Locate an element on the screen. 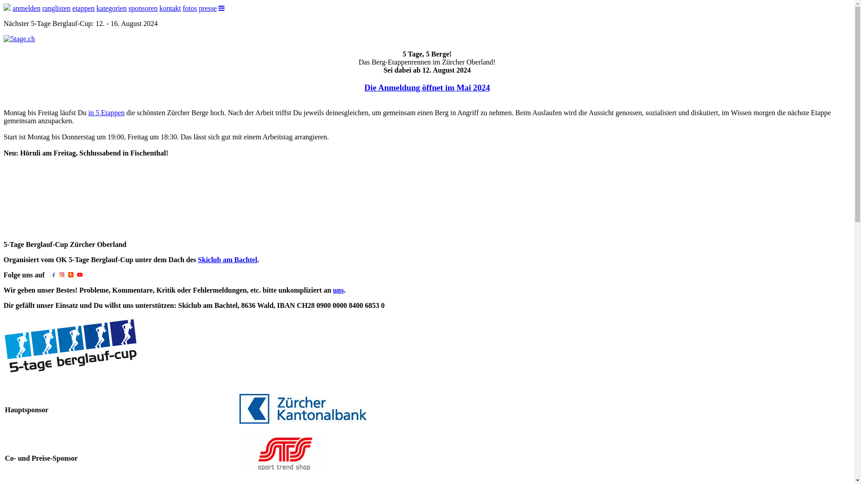  Skiclub am Bachtel is located at coordinates (227, 260).